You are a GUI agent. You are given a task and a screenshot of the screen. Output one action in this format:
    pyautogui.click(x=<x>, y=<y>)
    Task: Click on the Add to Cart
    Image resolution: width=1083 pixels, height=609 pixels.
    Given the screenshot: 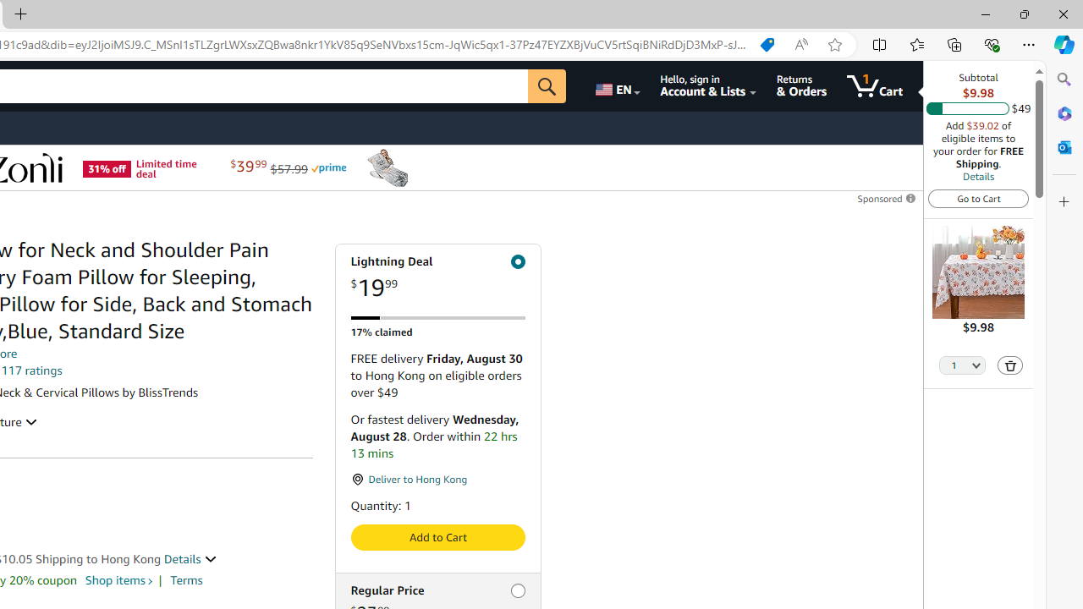 What is the action you would take?
    pyautogui.click(x=437, y=537)
    